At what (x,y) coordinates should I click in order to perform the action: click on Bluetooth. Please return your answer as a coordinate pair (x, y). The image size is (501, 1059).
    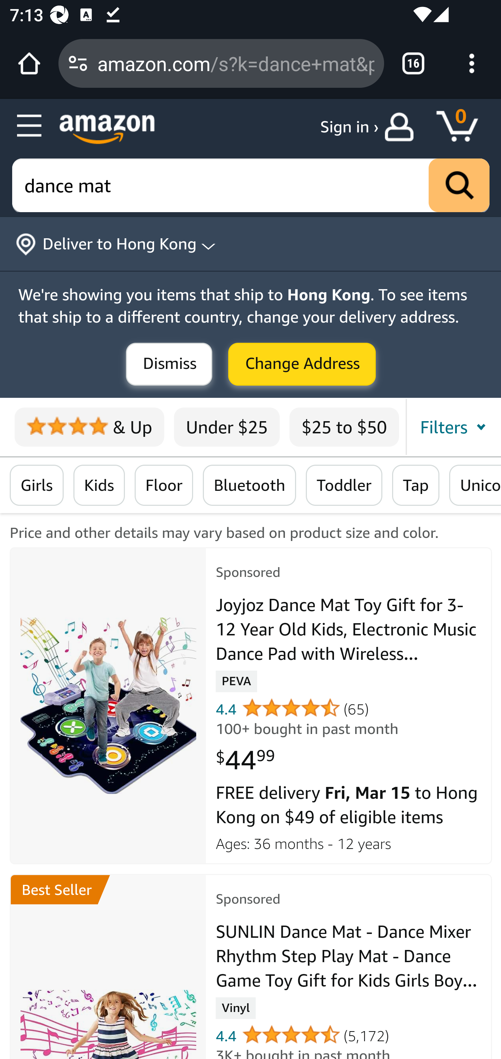
    Looking at the image, I should click on (249, 486).